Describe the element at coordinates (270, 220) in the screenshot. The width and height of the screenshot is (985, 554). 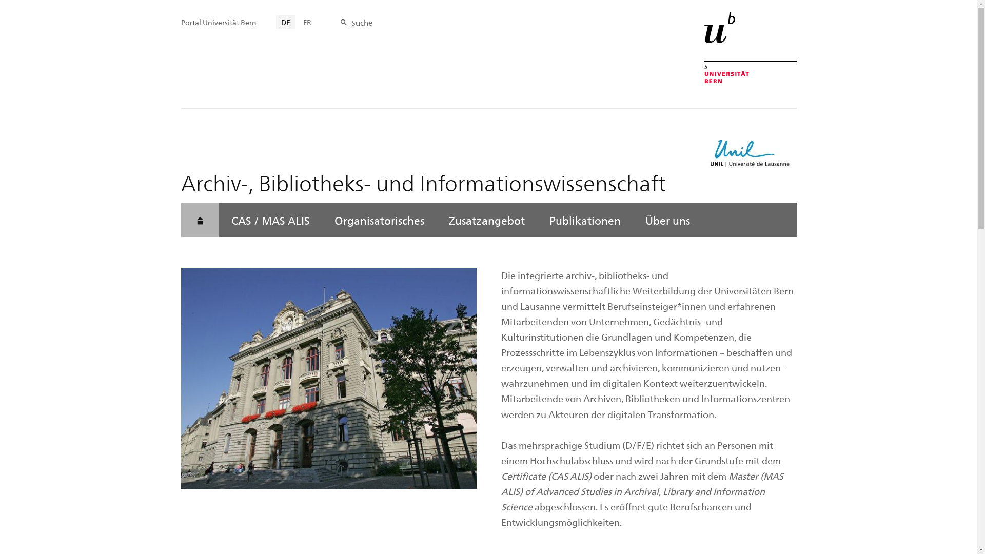
I see `CAS / MAS ALIS` at that location.